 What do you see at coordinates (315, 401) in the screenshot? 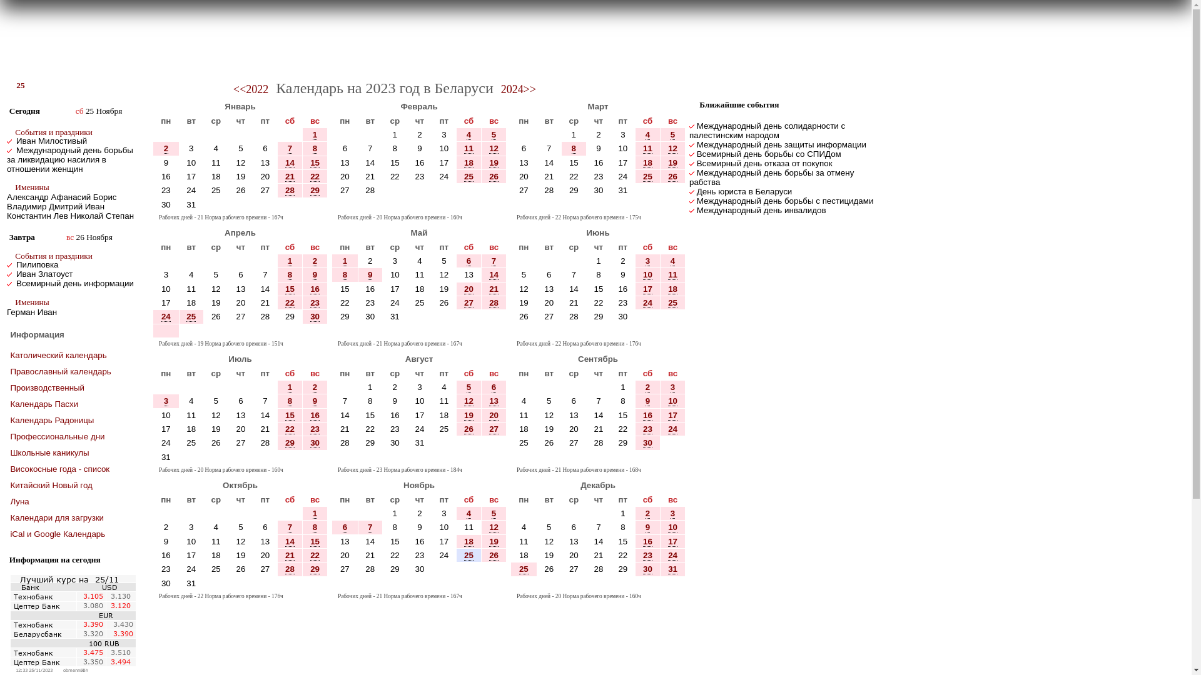
I see `9` at bounding box center [315, 401].